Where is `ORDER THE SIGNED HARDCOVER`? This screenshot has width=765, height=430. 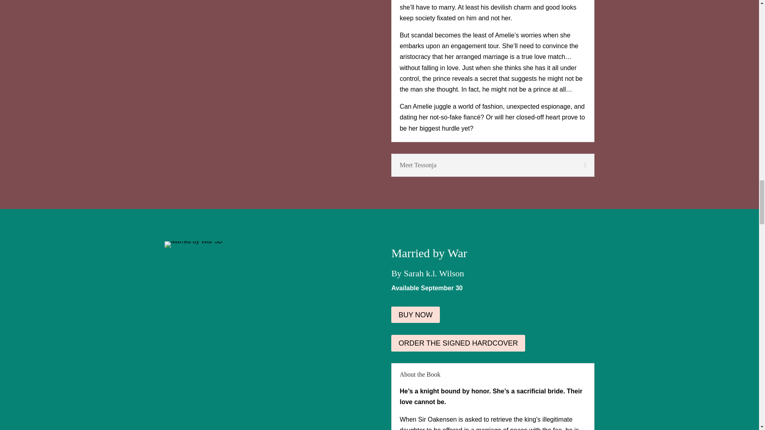
ORDER THE SIGNED HARDCOVER is located at coordinates (458, 343).